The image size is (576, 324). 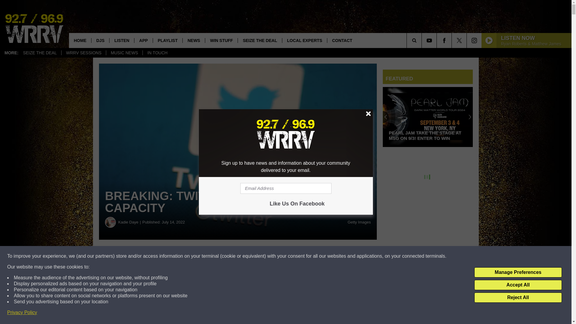 What do you see at coordinates (22, 313) in the screenshot?
I see `Privacy Policy` at bounding box center [22, 313].